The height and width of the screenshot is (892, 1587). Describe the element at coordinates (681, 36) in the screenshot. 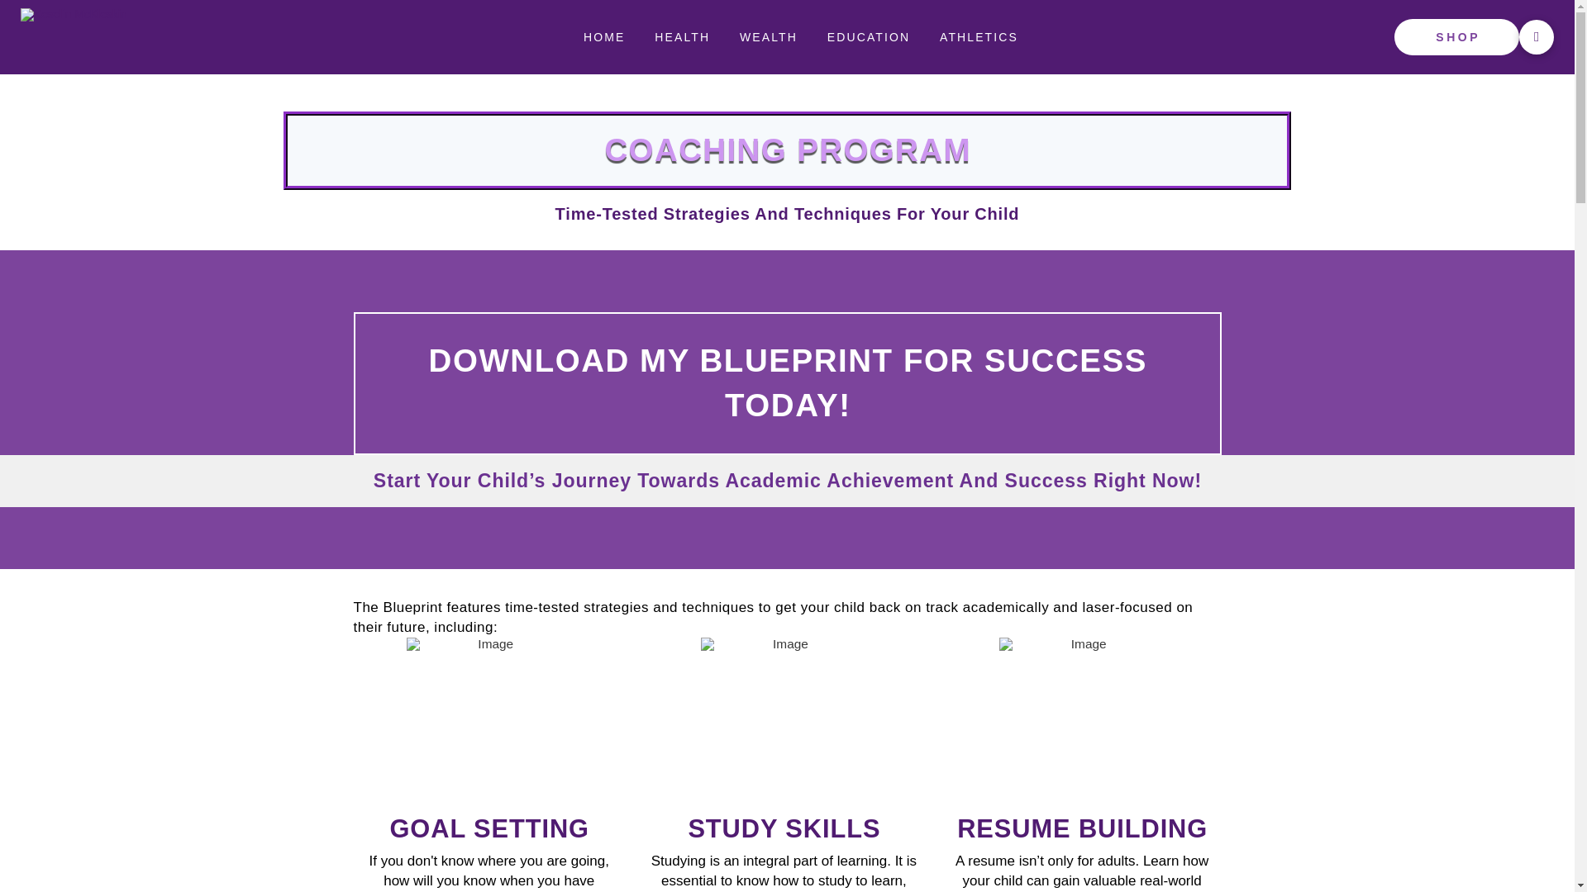

I see `HEALTH` at that location.